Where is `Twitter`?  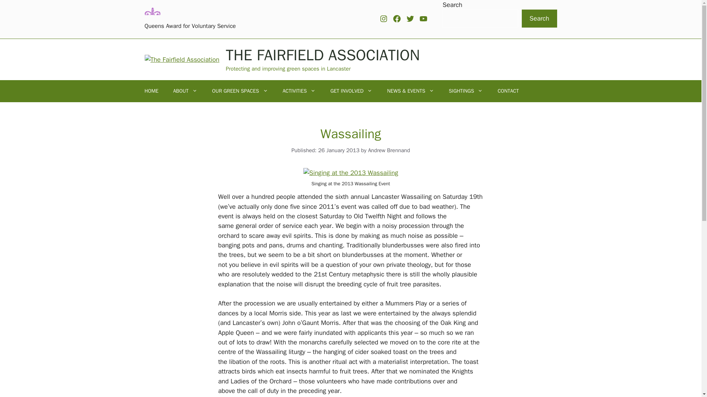 Twitter is located at coordinates (410, 18).